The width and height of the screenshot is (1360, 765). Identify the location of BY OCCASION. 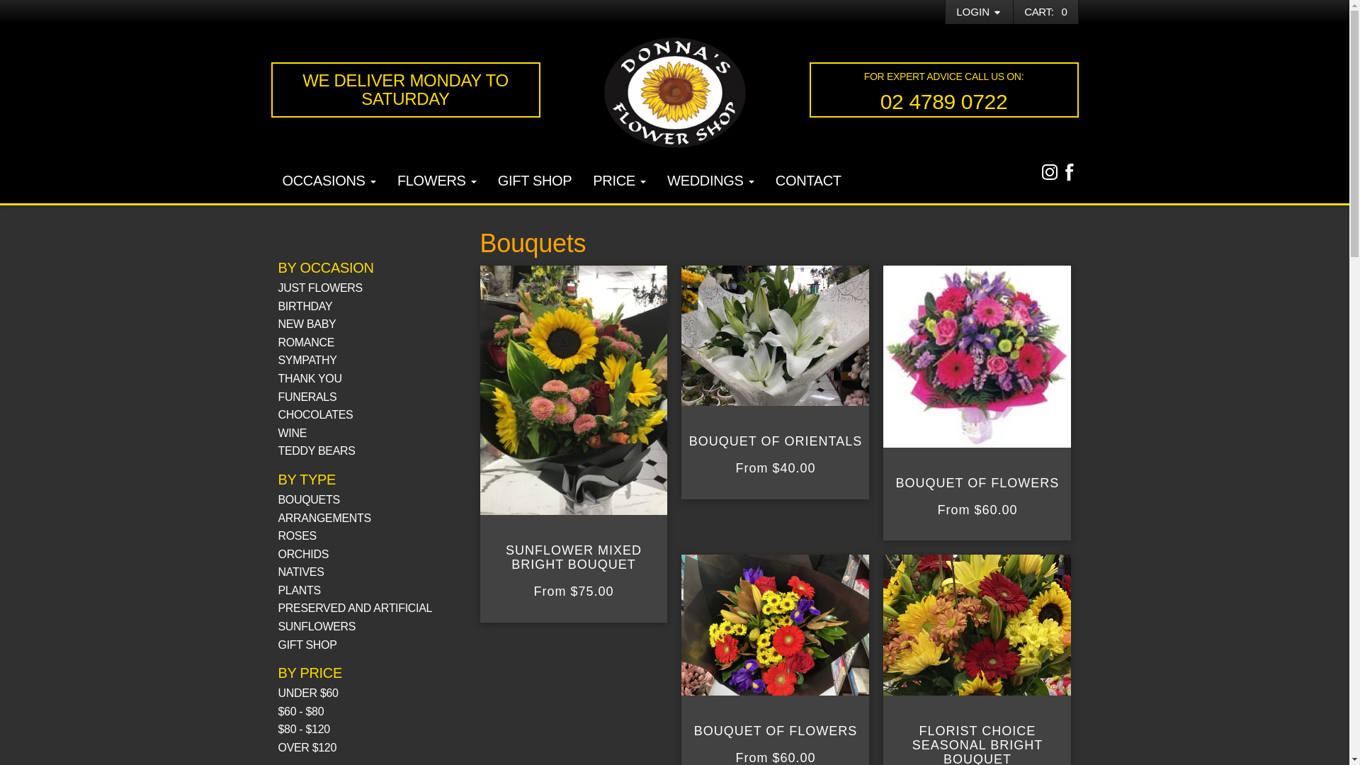
(326, 268).